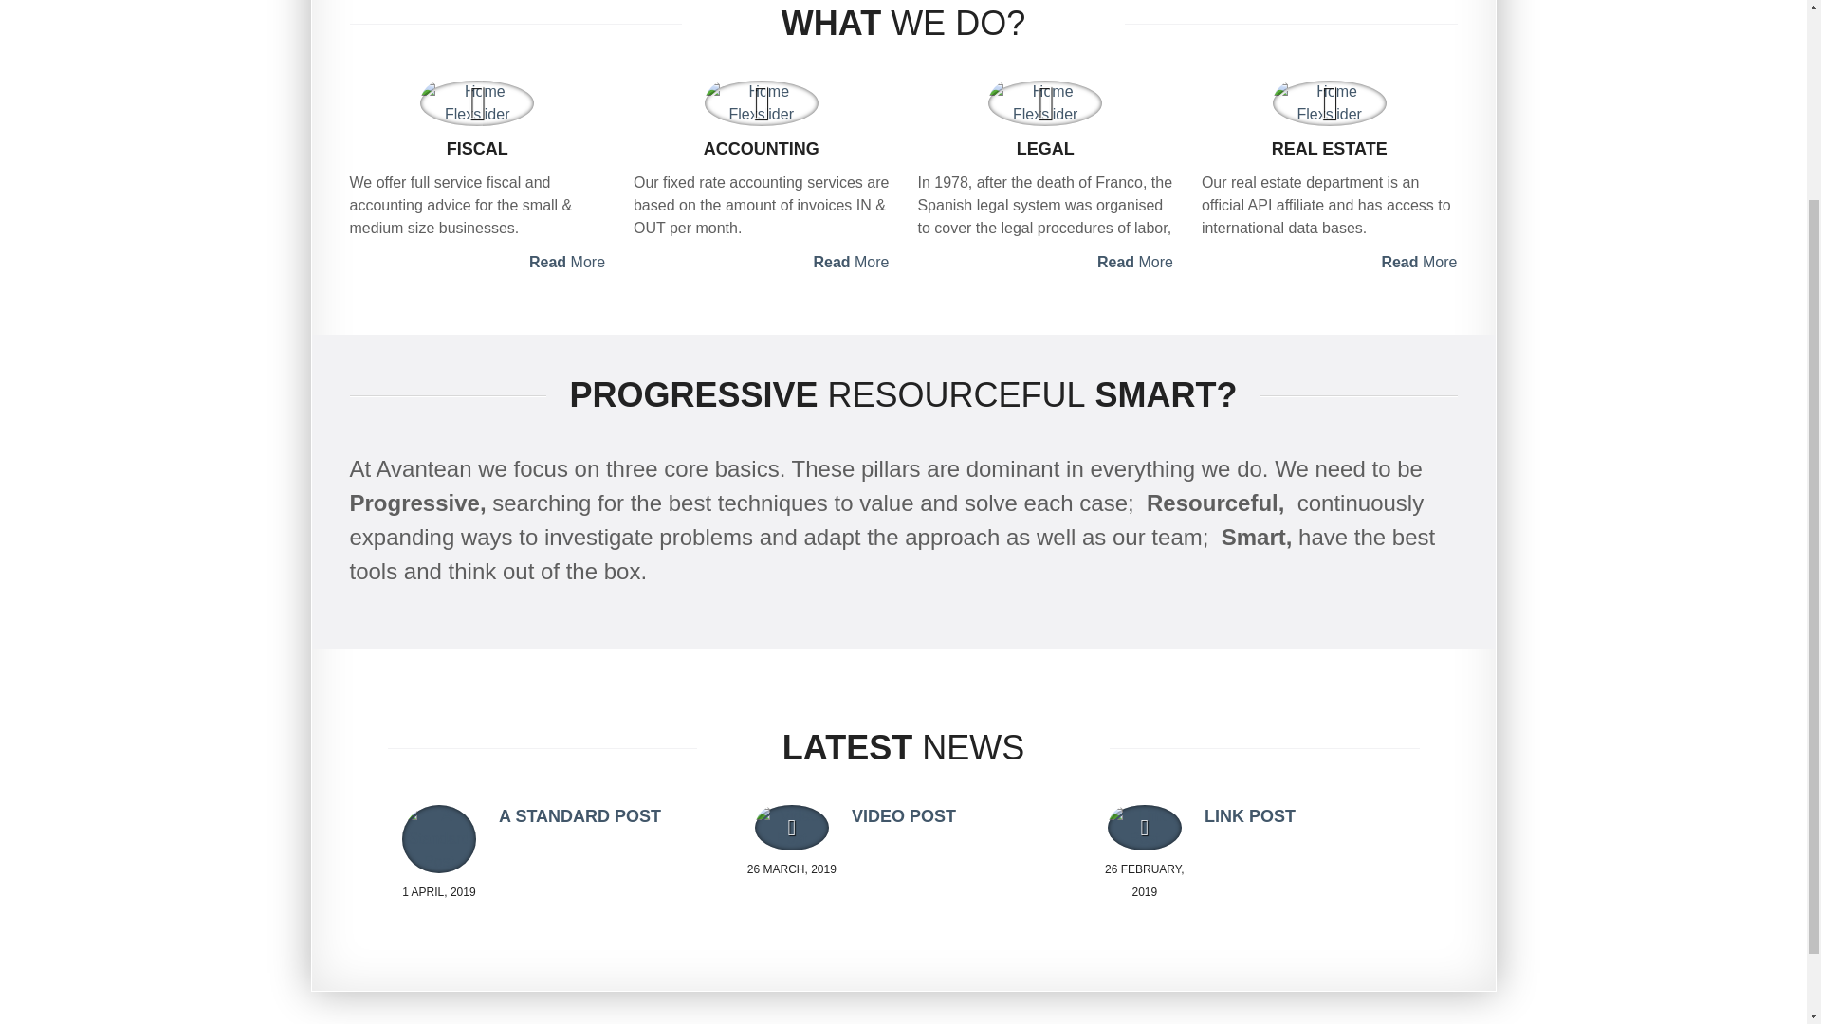 This screenshot has height=1024, width=1821. What do you see at coordinates (791, 827) in the screenshot?
I see `Video Post` at bounding box center [791, 827].